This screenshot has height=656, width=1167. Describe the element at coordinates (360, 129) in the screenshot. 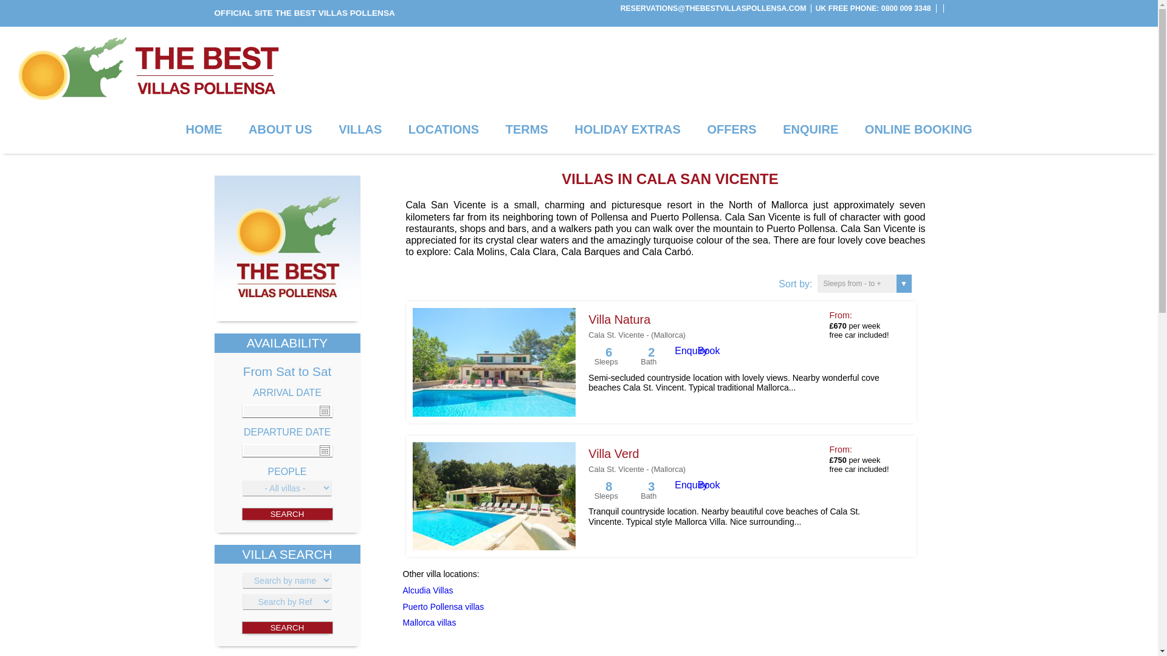

I see `Our holiday villas in Mallorca north` at that location.